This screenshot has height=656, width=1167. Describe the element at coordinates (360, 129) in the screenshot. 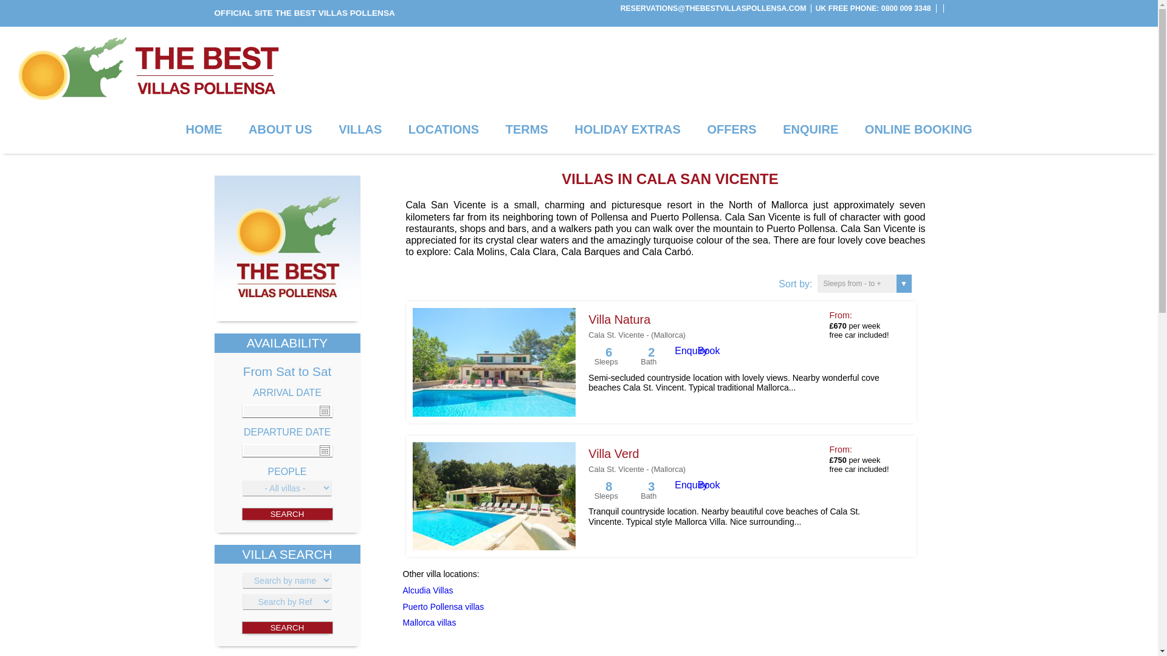

I see `Our holiday villas in Mallorca north` at that location.